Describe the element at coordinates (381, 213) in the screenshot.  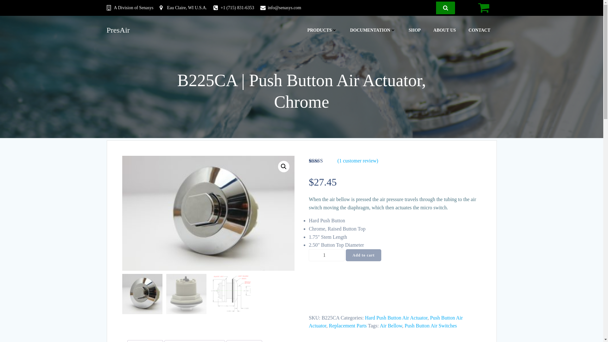
I see `B225CA Push Button Air Switch` at that location.